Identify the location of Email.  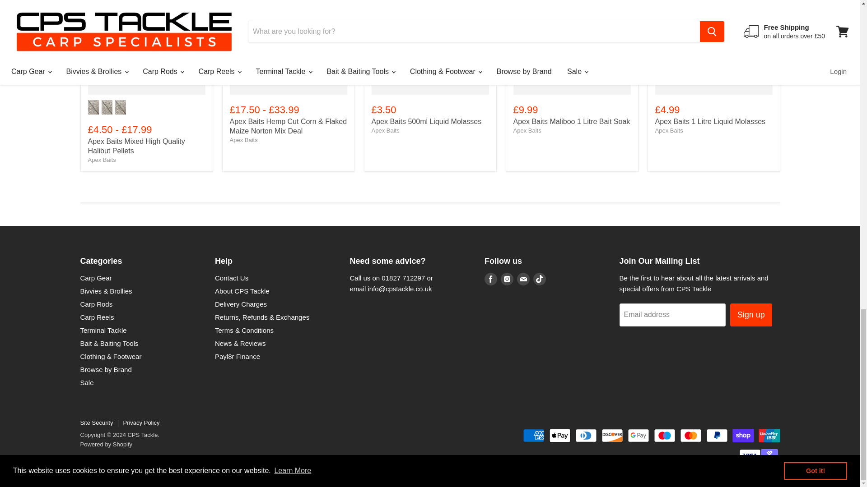
(523, 279).